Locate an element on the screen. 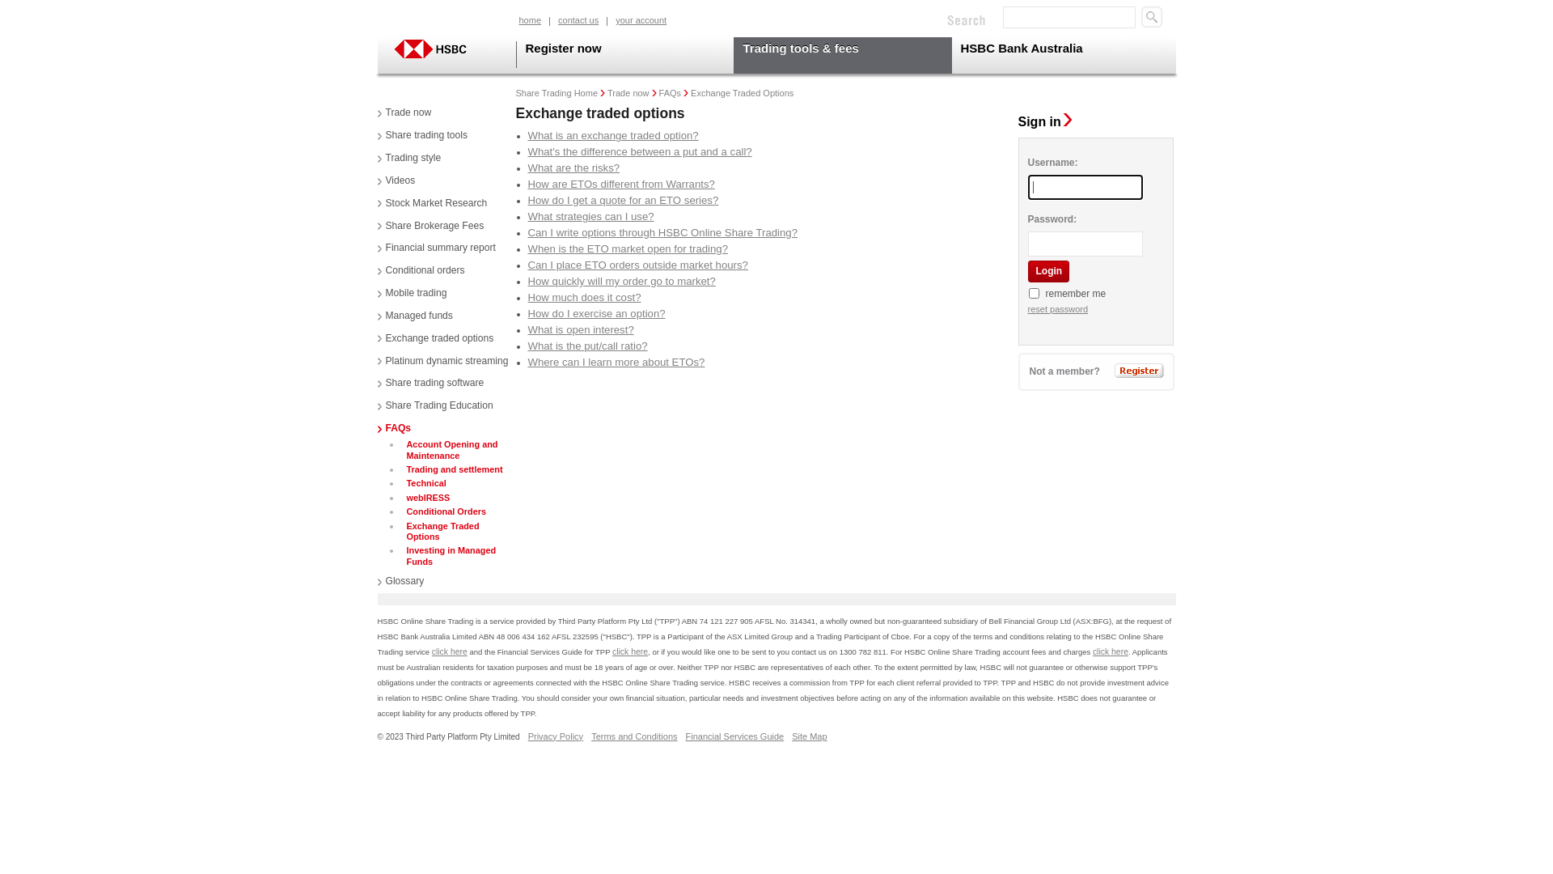 The width and height of the screenshot is (1553, 874). What are the risks? is located at coordinates (573, 168).